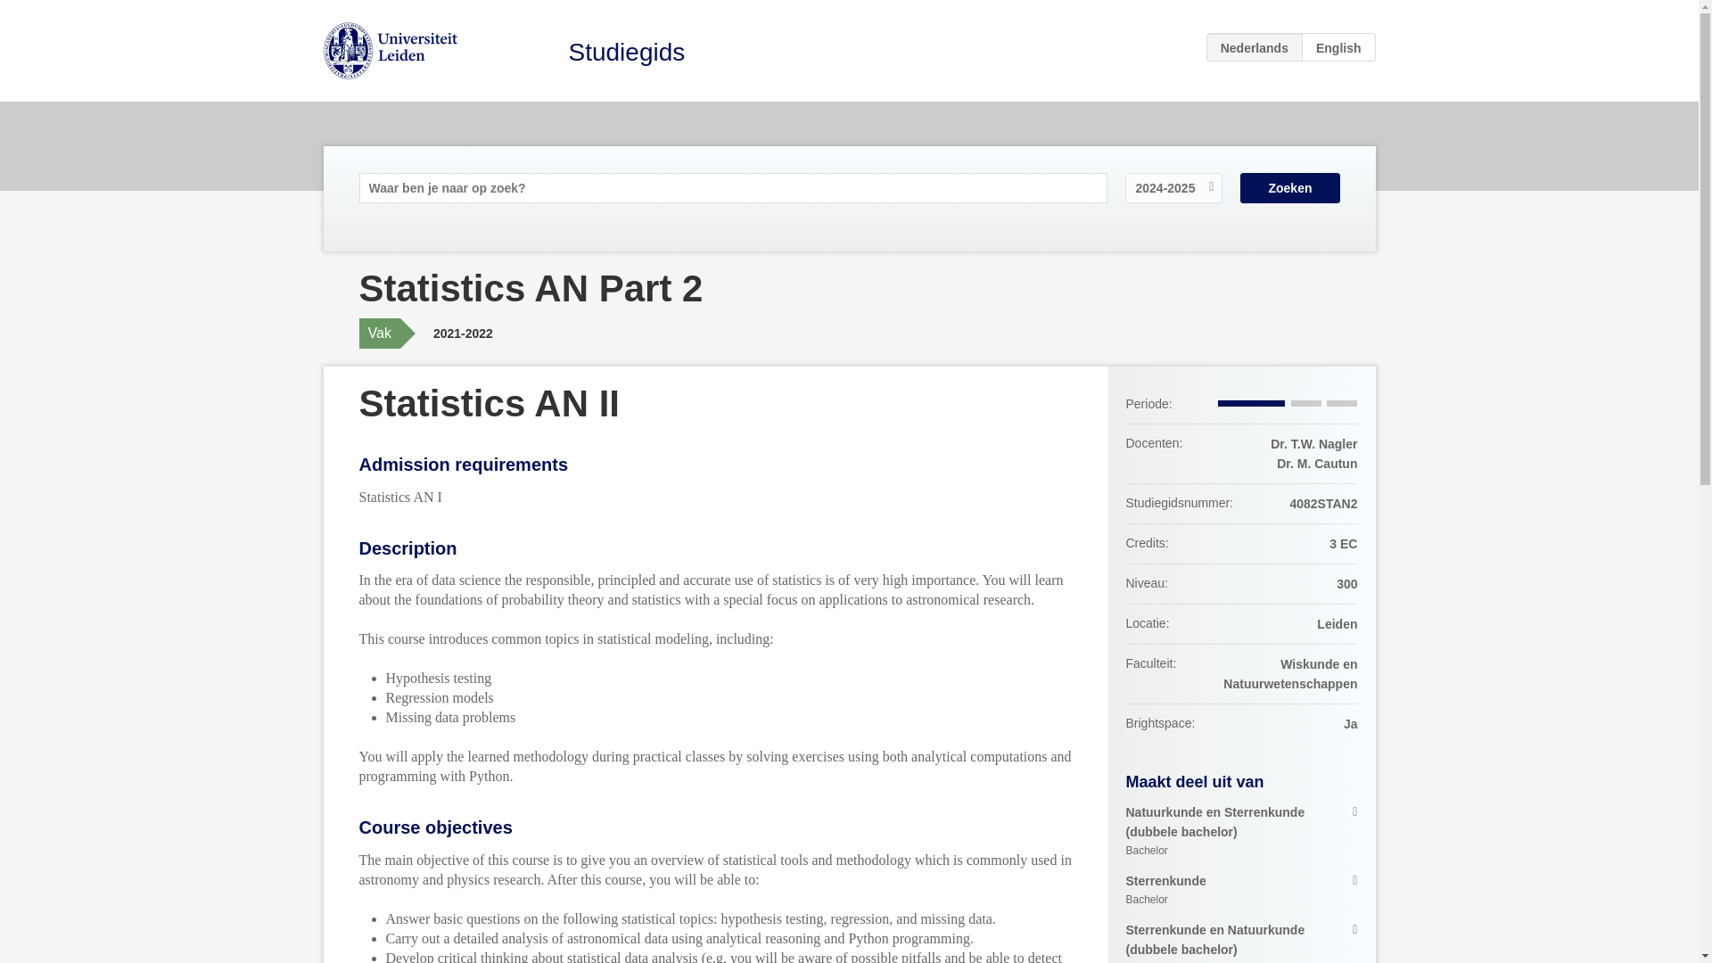 Image resolution: width=1712 pixels, height=963 pixels. Describe the element at coordinates (1289, 187) in the screenshot. I see `Studiegids` at that location.